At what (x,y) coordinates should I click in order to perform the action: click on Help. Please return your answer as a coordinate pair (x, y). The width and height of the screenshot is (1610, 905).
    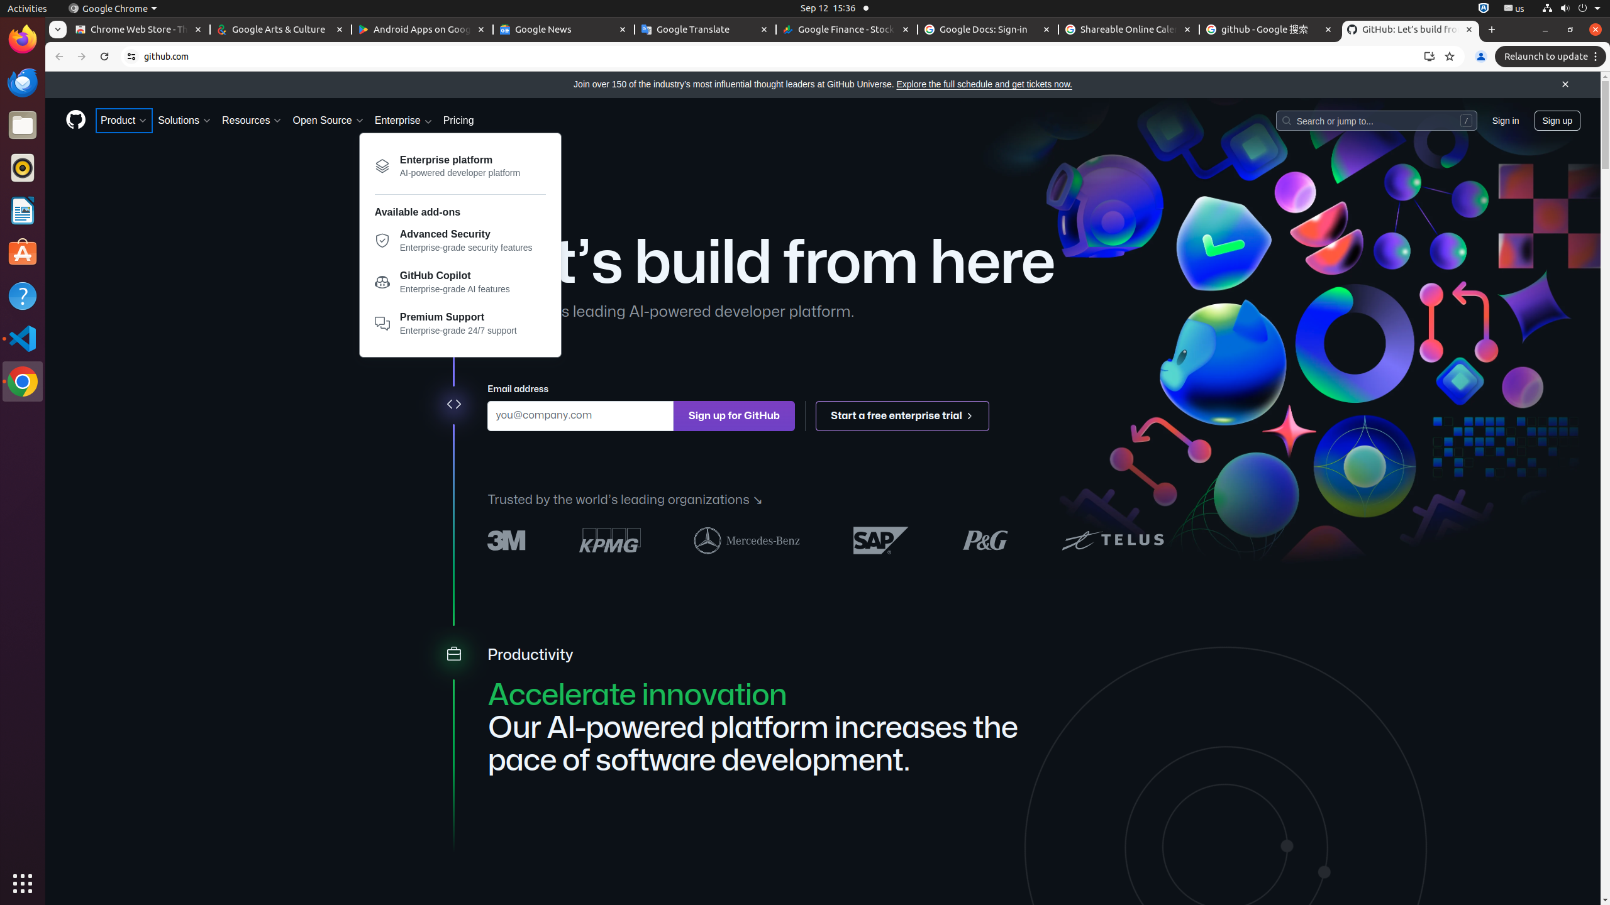
    Looking at the image, I should click on (23, 295).